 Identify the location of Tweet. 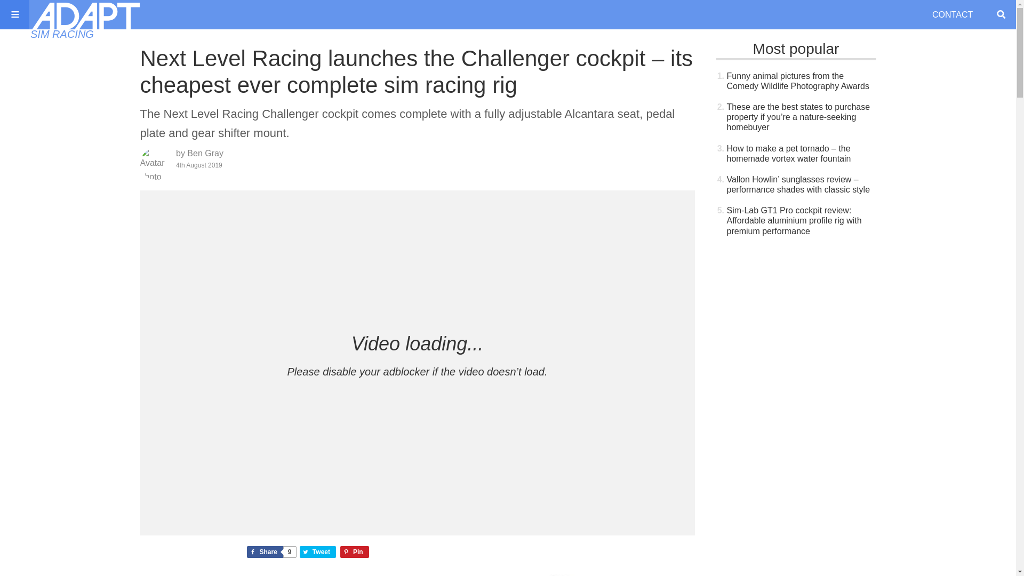
(354, 551).